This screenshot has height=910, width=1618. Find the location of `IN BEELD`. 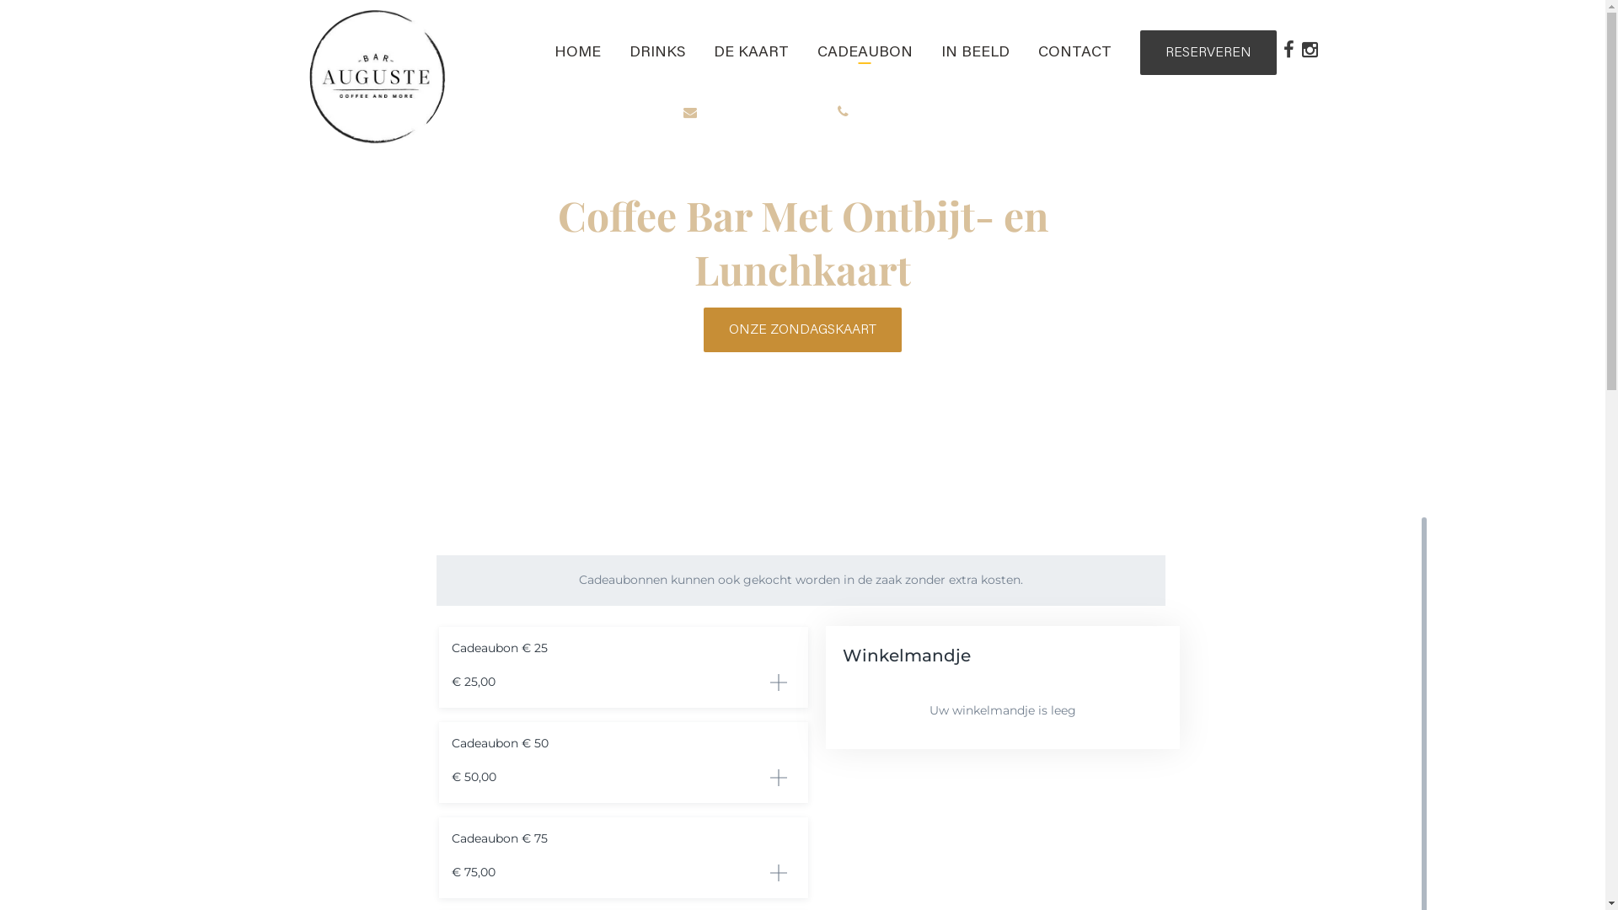

IN BEELD is located at coordinates (974, 53).